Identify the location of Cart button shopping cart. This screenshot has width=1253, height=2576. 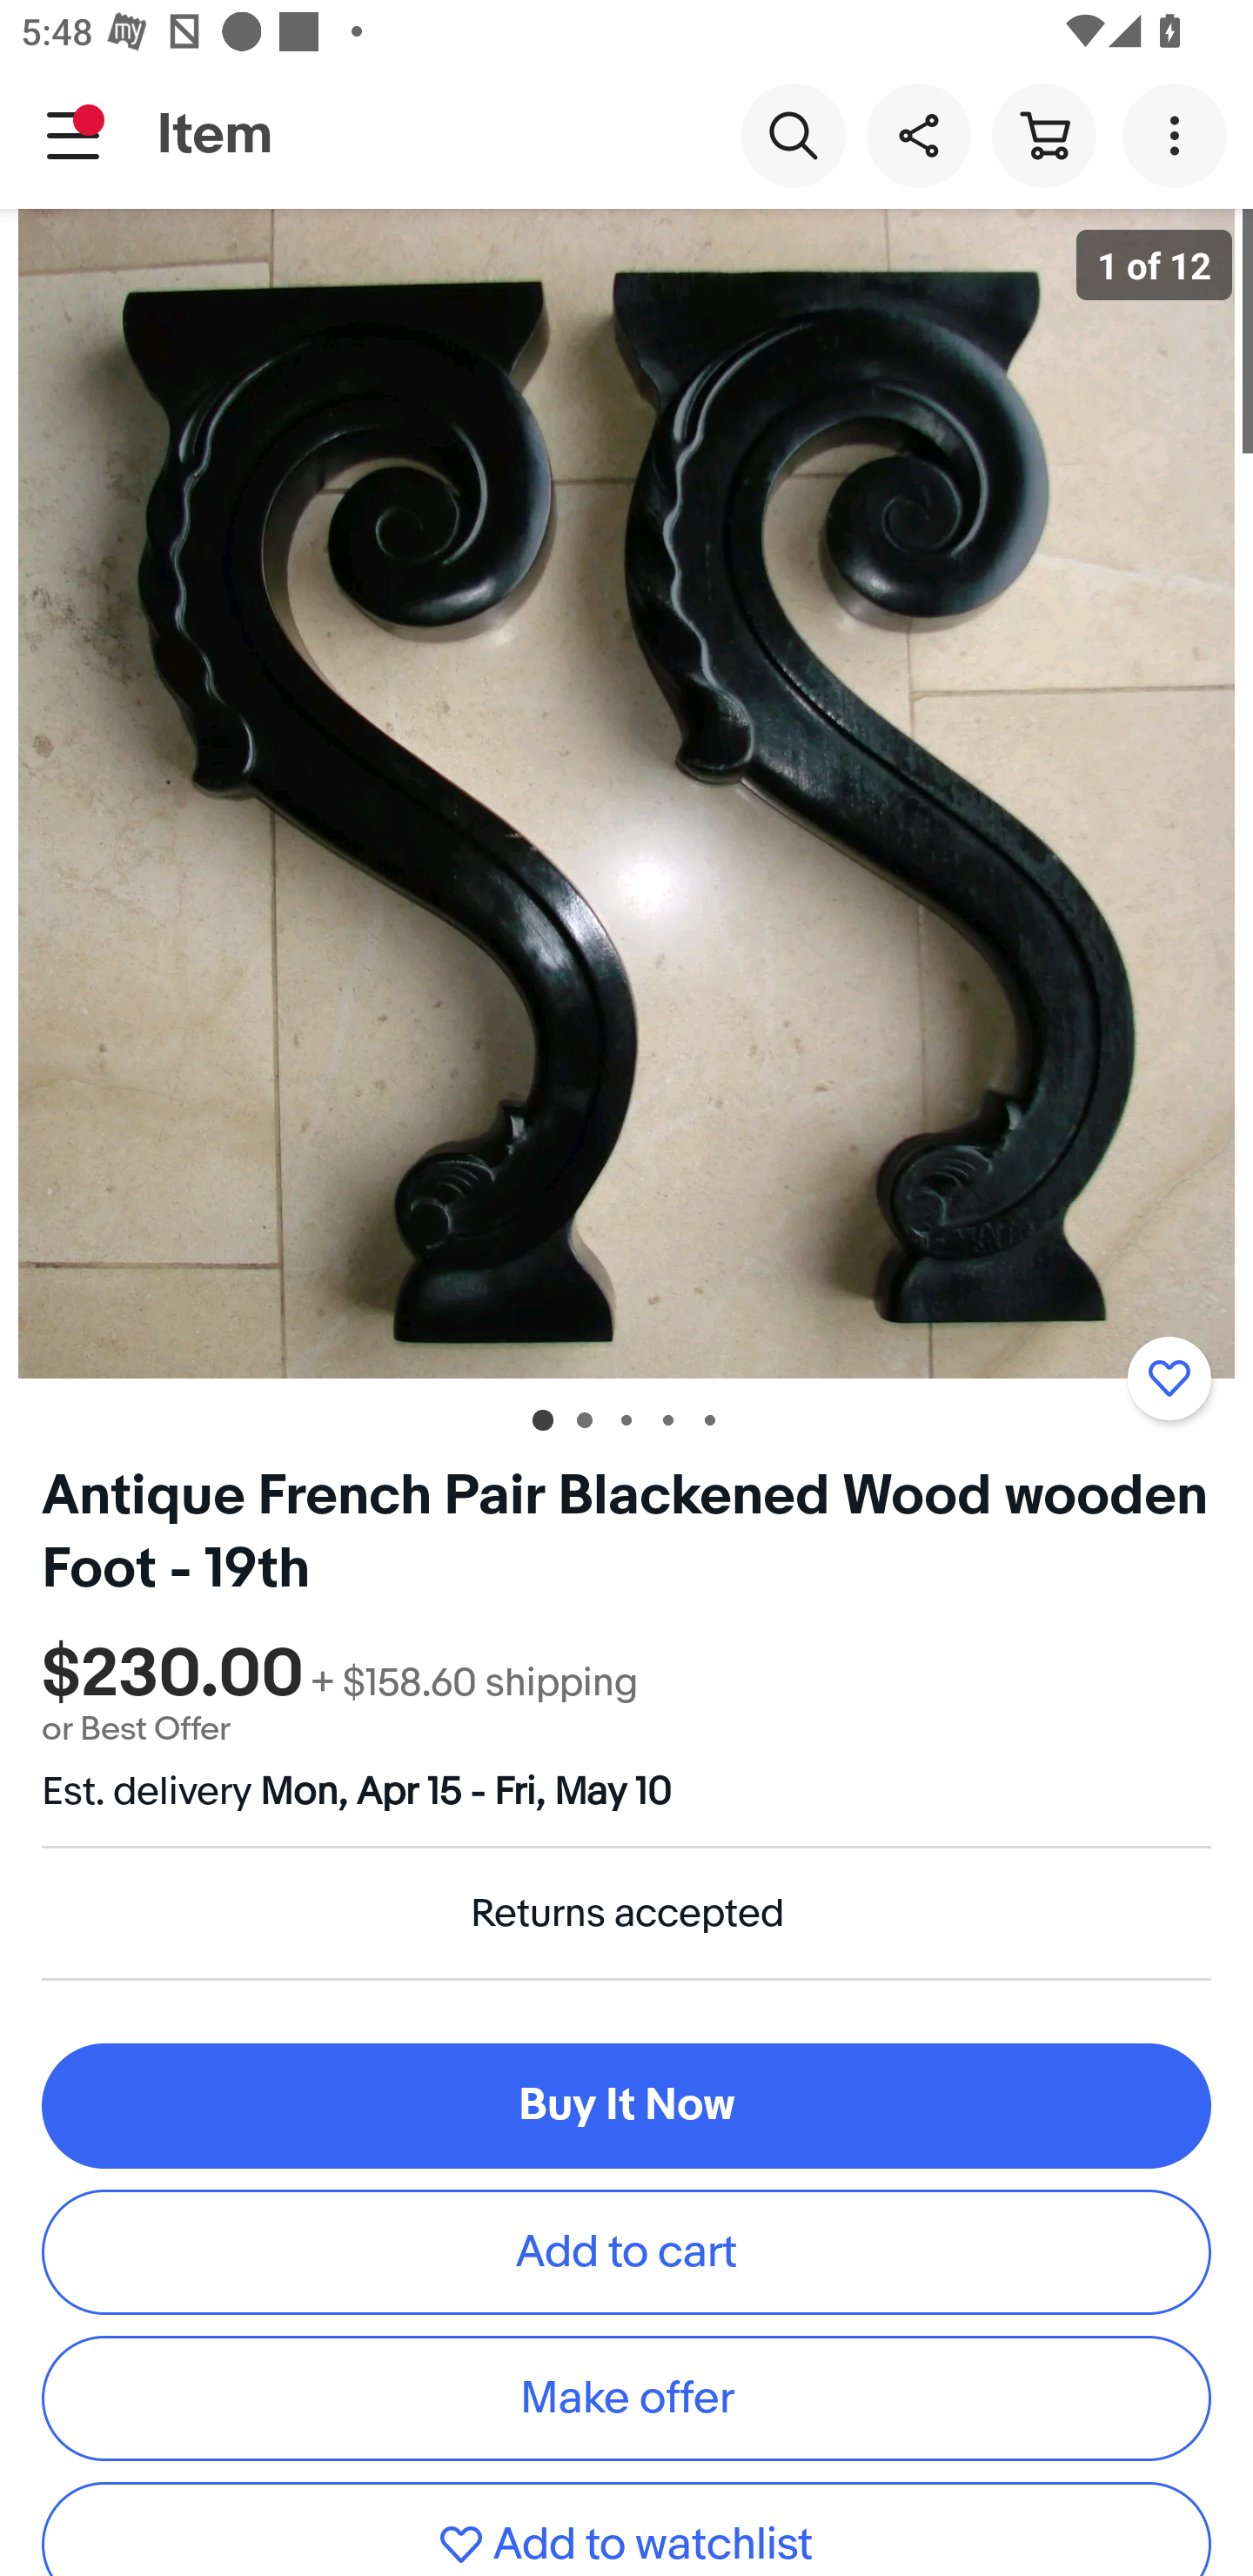
(1043, 134).